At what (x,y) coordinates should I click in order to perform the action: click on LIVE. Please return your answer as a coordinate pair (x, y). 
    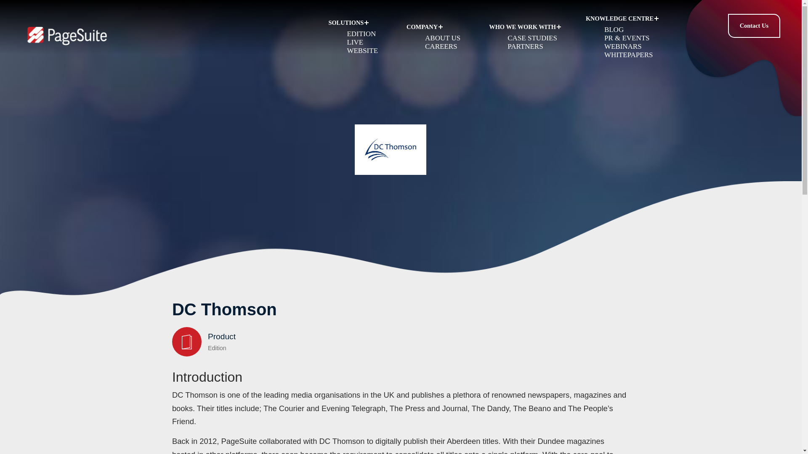
    Looking at the image, I should click on (354, 42).